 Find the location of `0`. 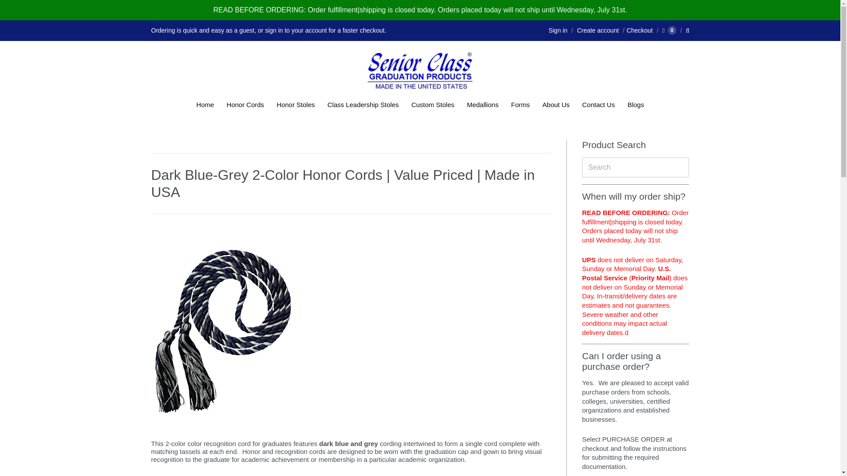

0 is located at coordinates (669, 30).